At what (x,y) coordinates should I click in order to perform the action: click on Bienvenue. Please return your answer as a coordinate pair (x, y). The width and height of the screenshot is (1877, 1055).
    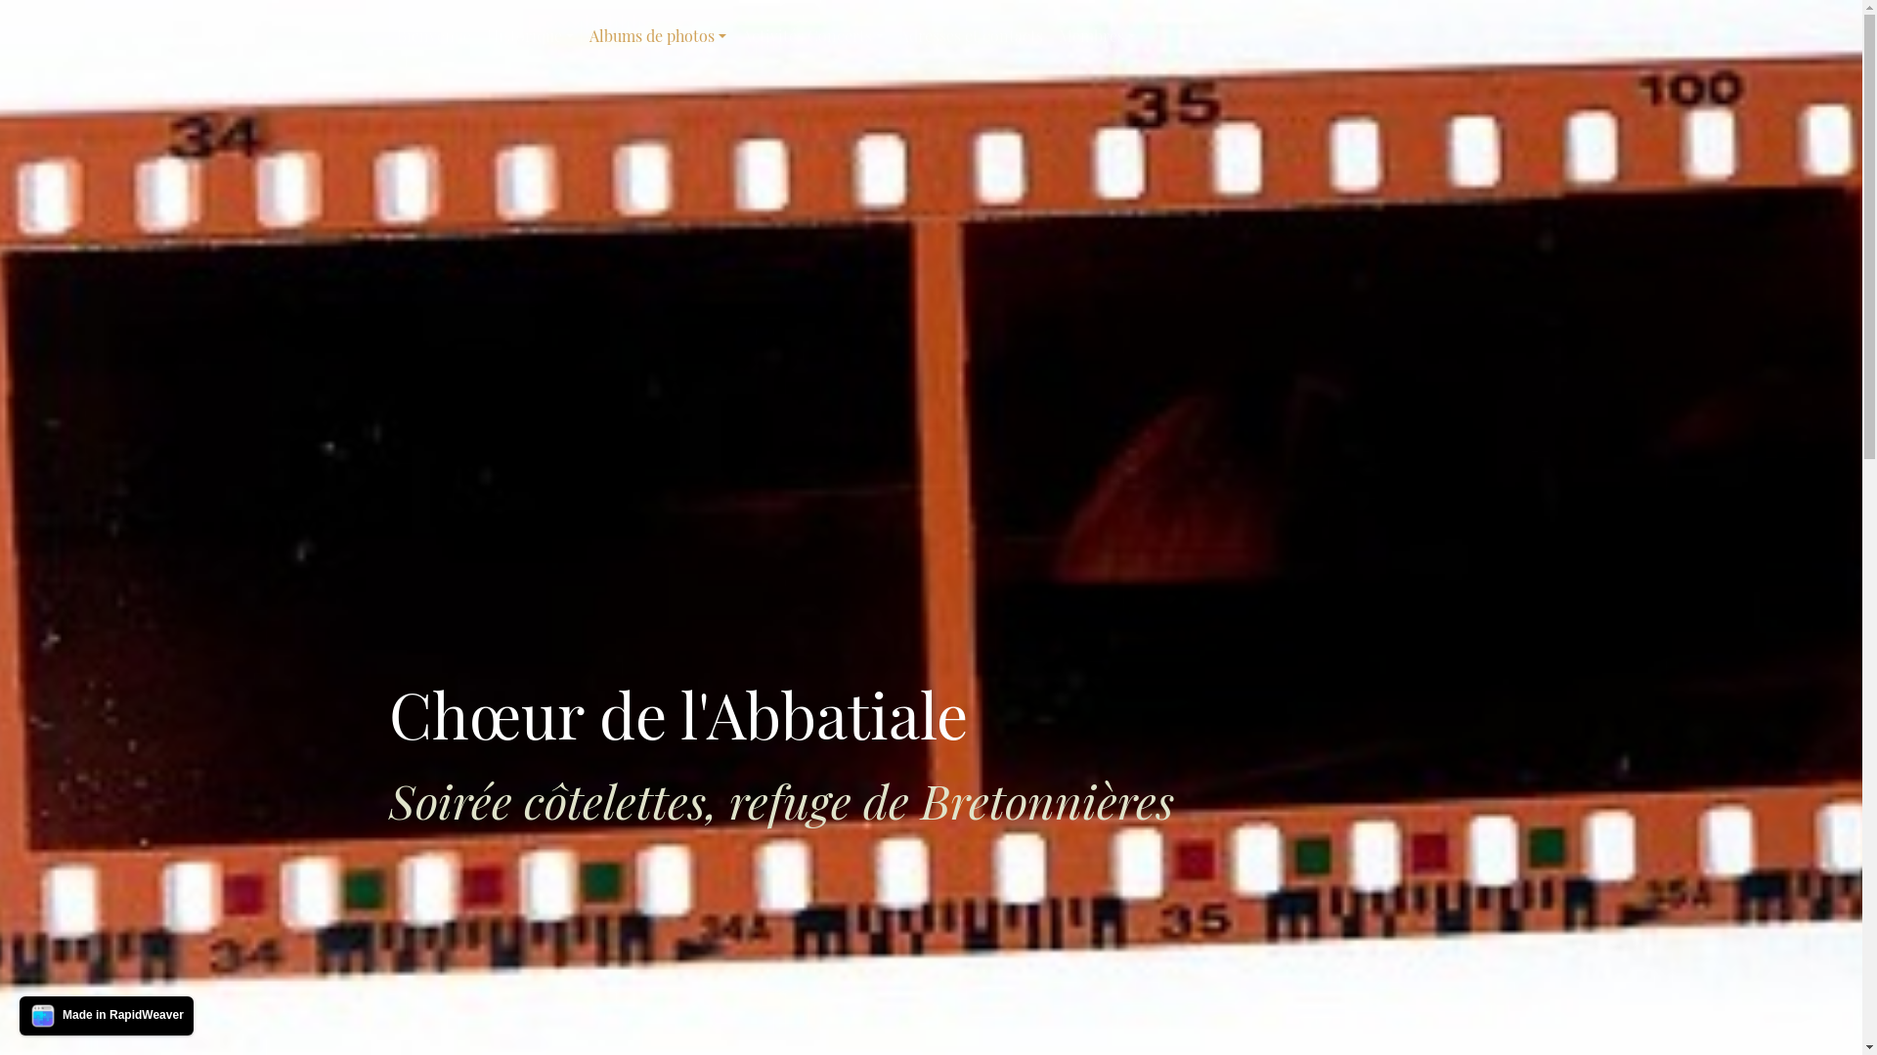
    Looking at the image, I should click on (434, 36).